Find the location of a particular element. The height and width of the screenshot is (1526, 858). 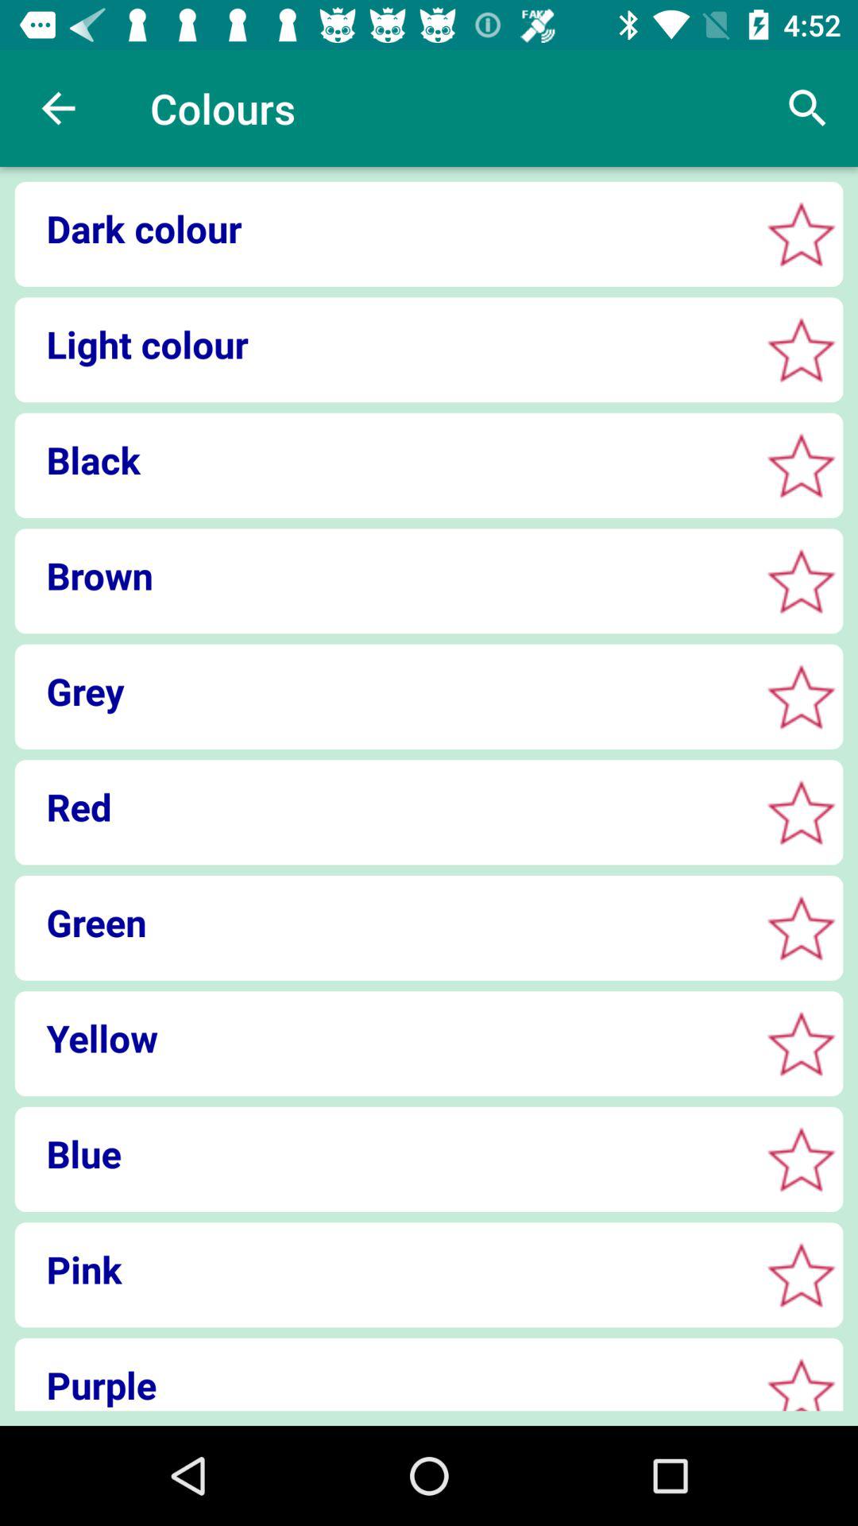

press the item below the black is located at coordinates (381, 575).